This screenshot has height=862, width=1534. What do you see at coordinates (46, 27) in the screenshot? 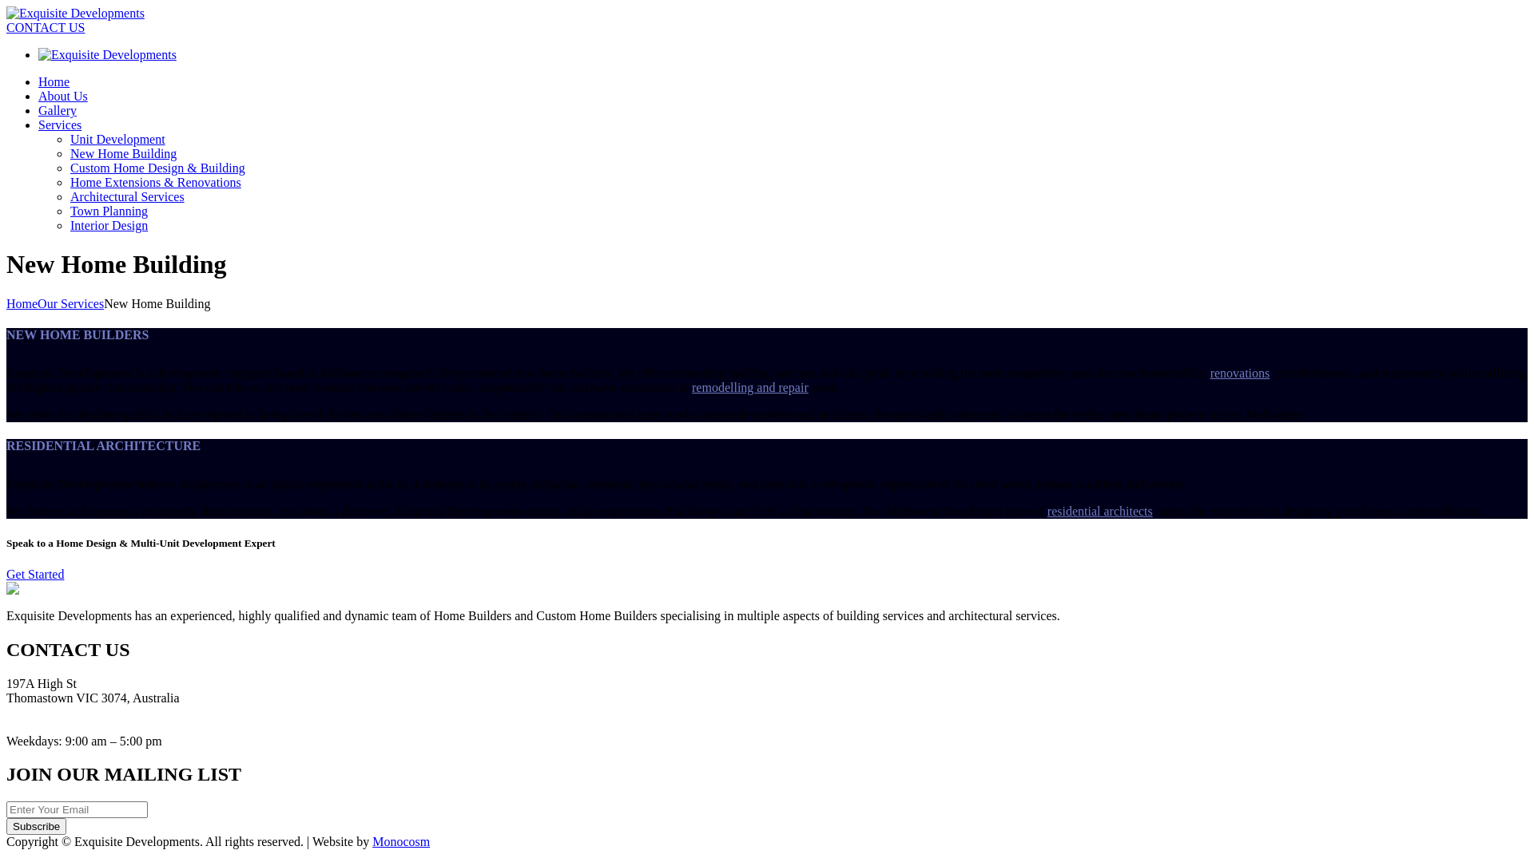
I see `CONTACT US` at bounding box center [46, 27].